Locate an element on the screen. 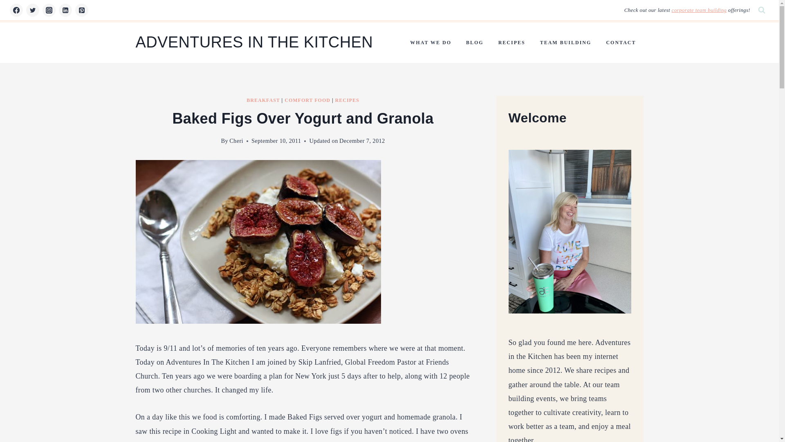 Image resolution: width=785 pixels, height=442 pixels. TEAM BUILDING is located at coordinates (566, 43).